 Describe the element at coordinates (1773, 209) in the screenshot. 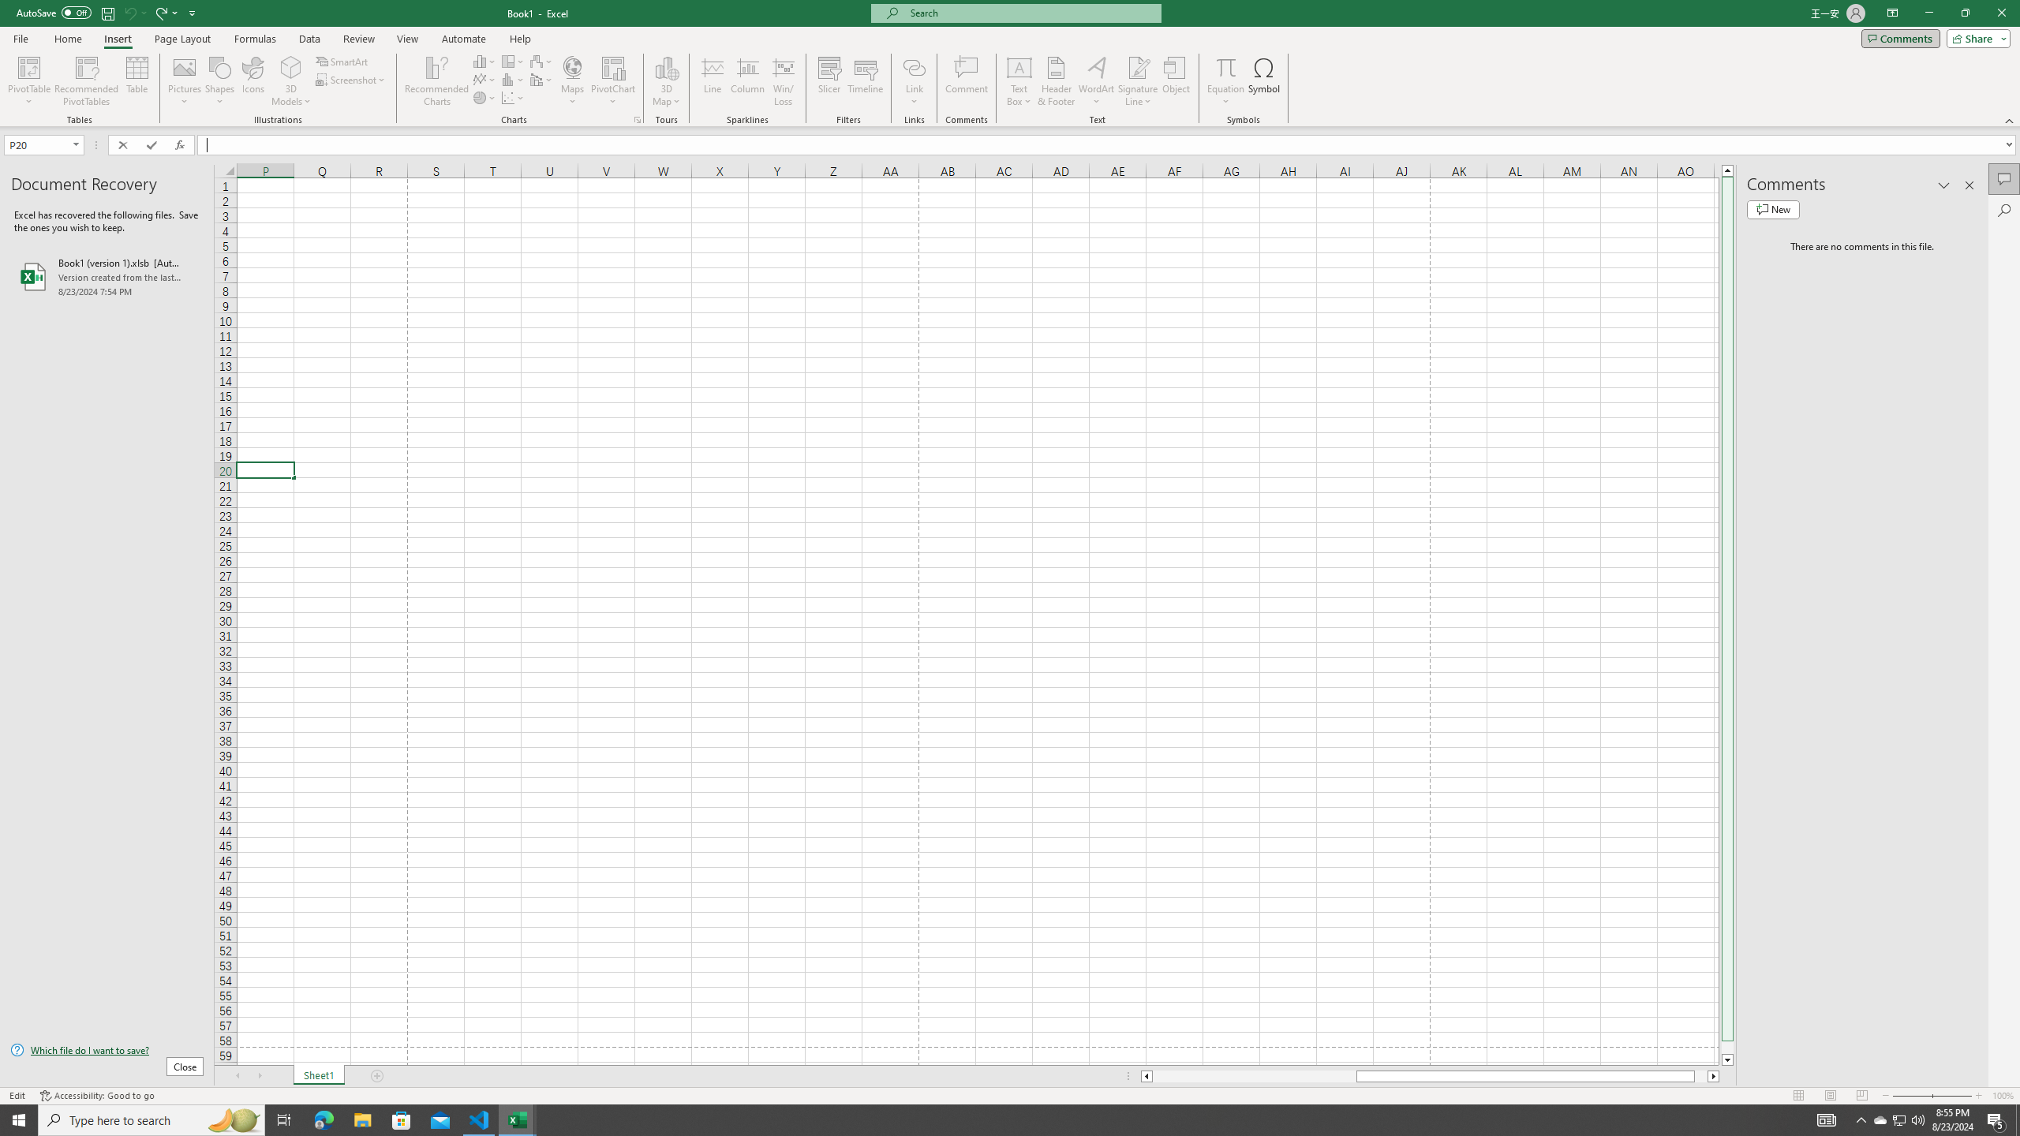

I see `New comment` at that location.